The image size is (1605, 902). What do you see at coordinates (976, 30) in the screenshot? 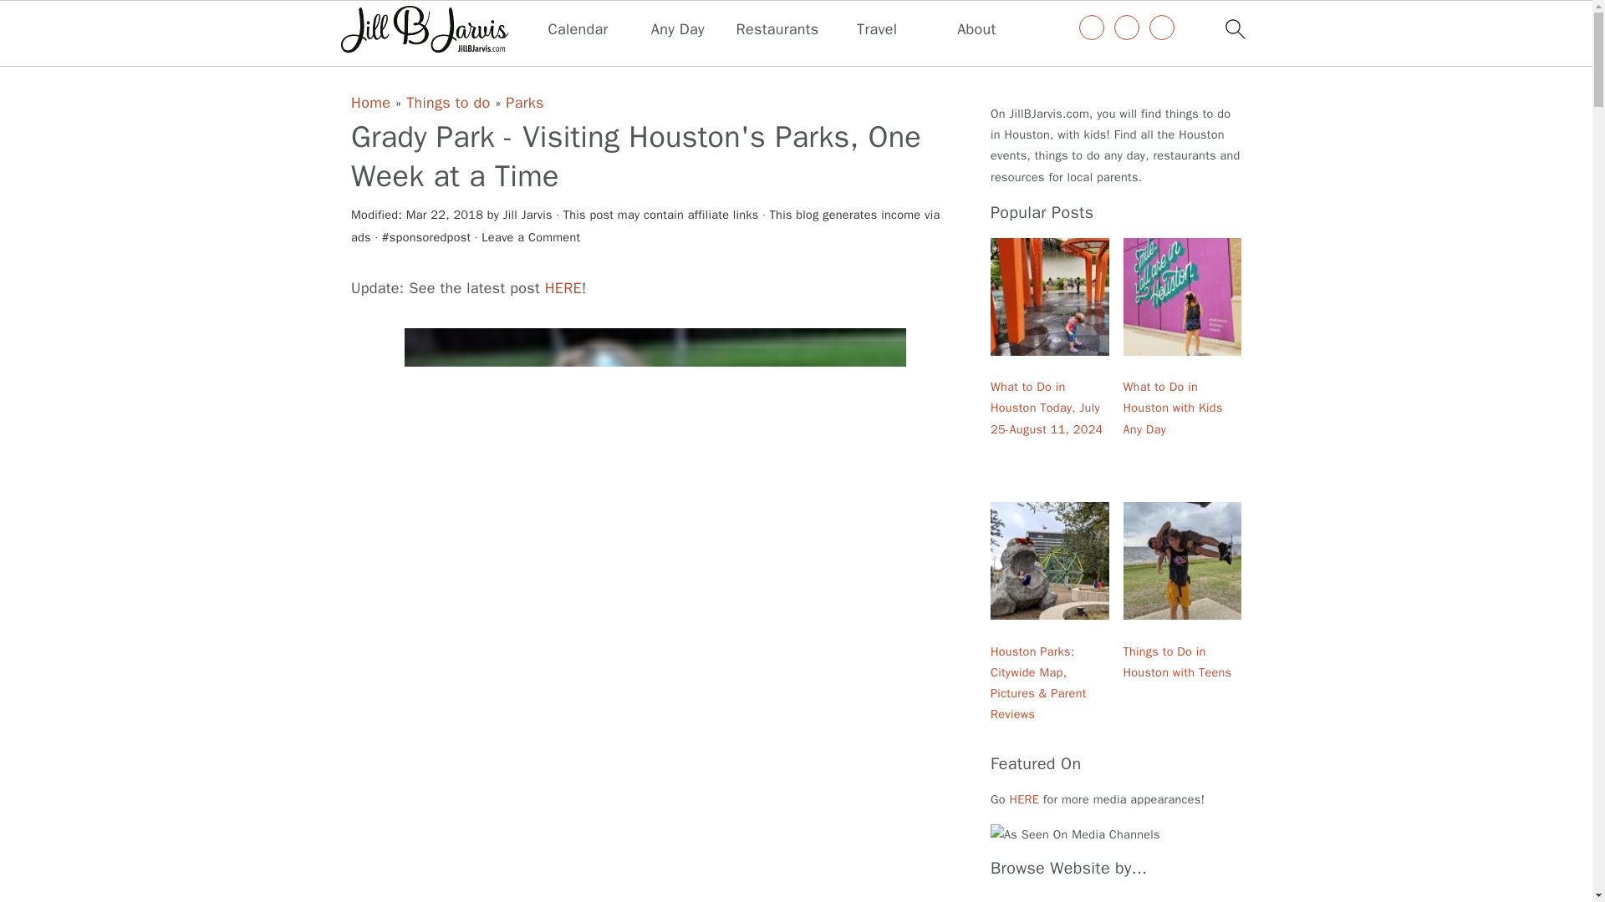
I see `About` at bounding box center [976, 30].